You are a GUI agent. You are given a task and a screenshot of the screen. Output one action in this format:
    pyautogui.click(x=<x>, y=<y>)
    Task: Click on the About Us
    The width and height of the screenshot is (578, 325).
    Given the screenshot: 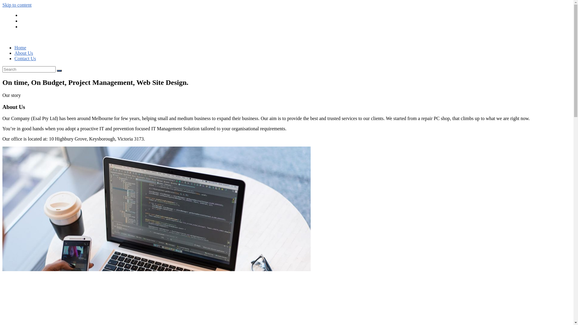 What is the action you would take?
    pyautogui.click(x=39, y=22)
    